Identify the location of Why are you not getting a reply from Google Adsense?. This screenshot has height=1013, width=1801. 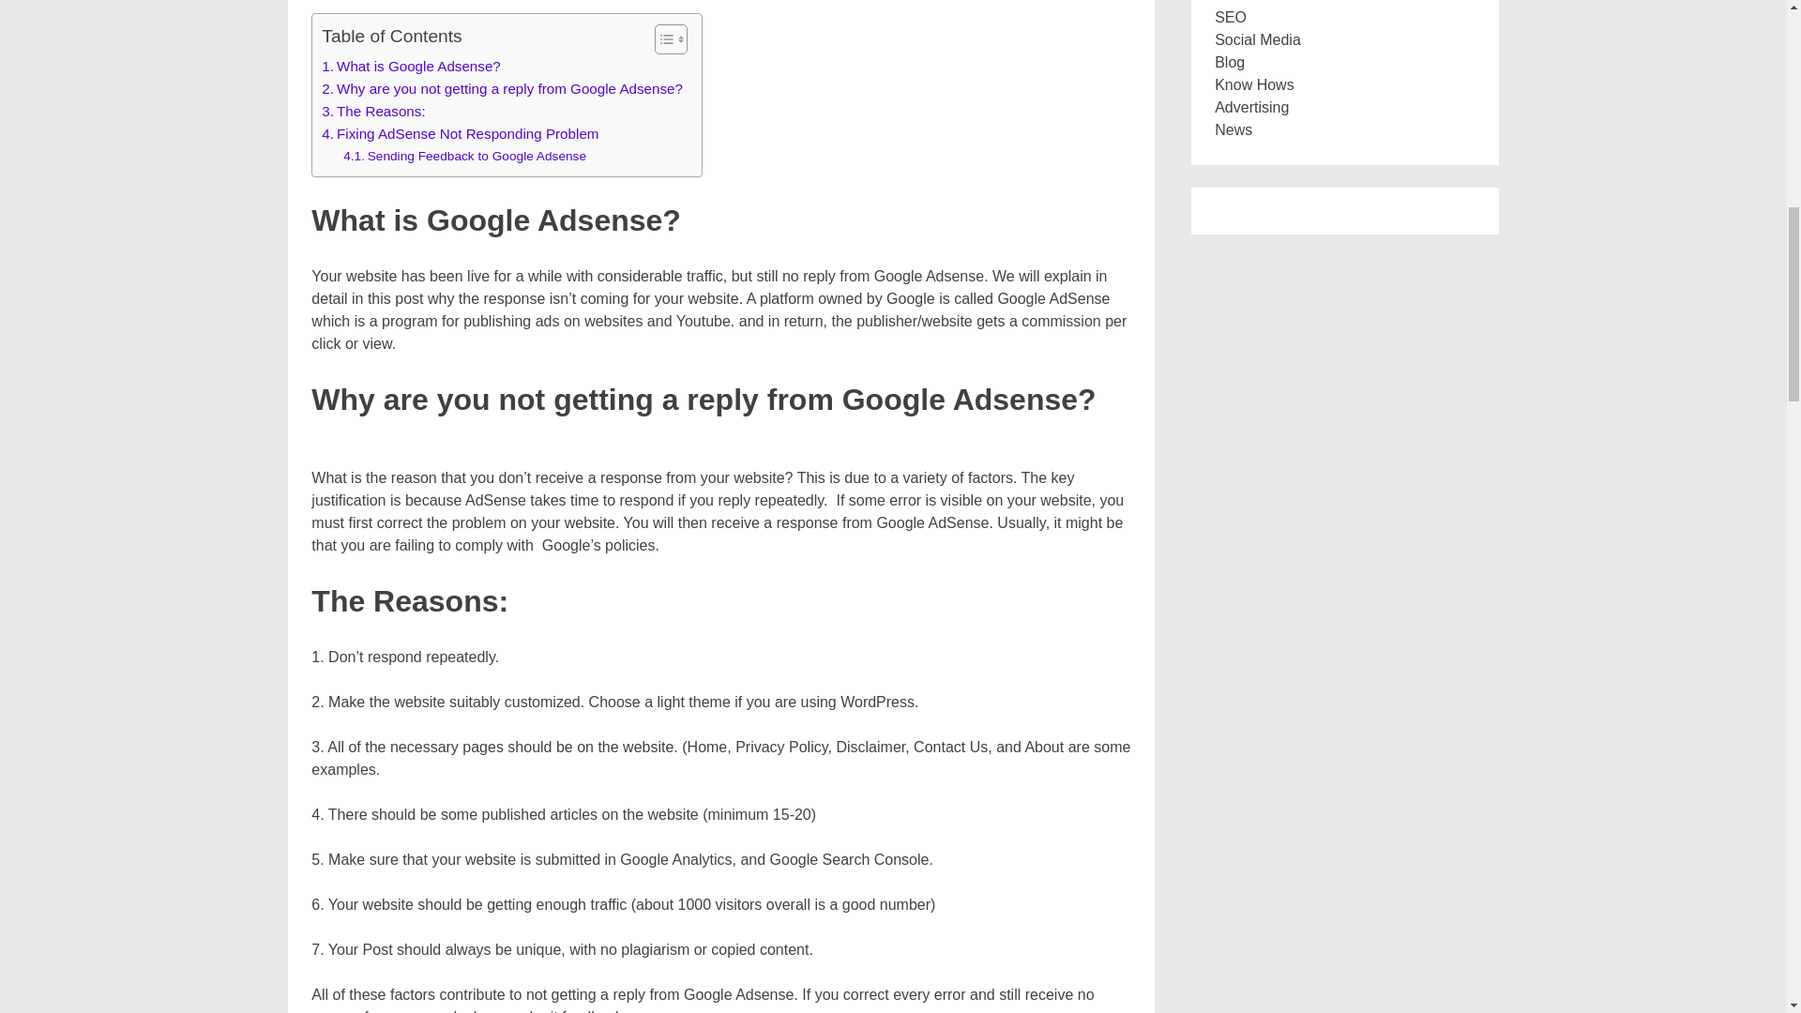
(502, 88).